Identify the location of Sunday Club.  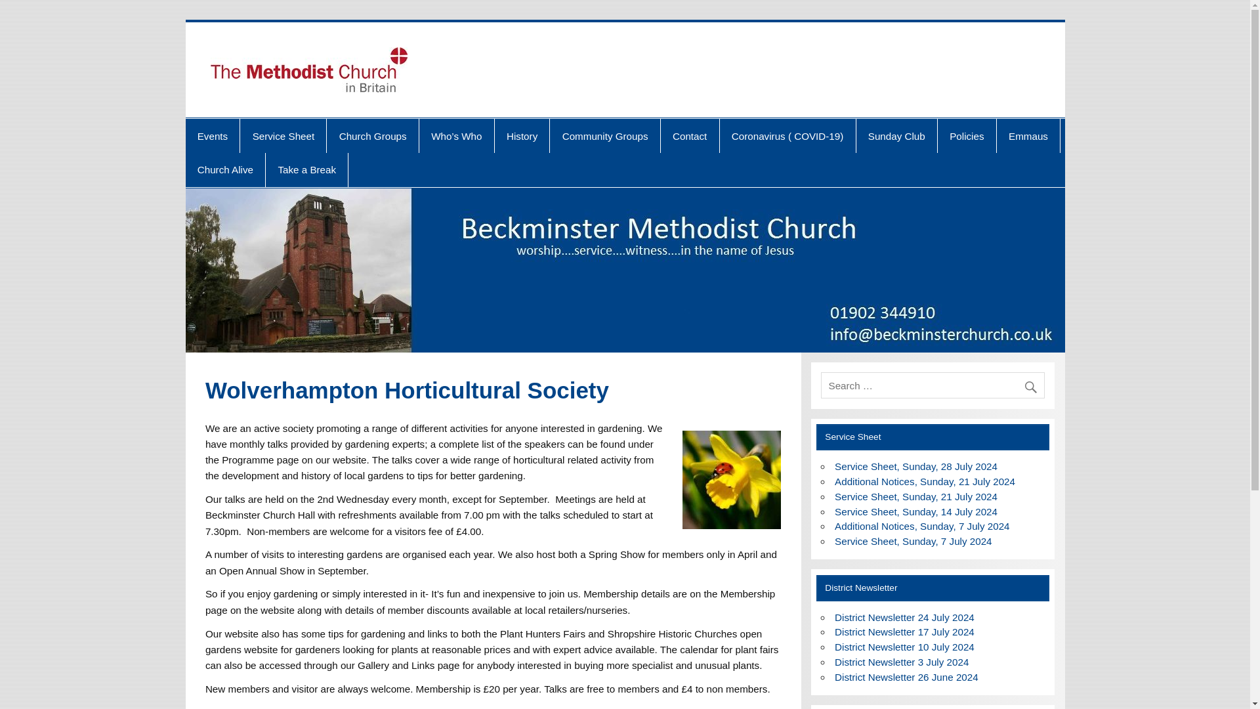
(896, 136).